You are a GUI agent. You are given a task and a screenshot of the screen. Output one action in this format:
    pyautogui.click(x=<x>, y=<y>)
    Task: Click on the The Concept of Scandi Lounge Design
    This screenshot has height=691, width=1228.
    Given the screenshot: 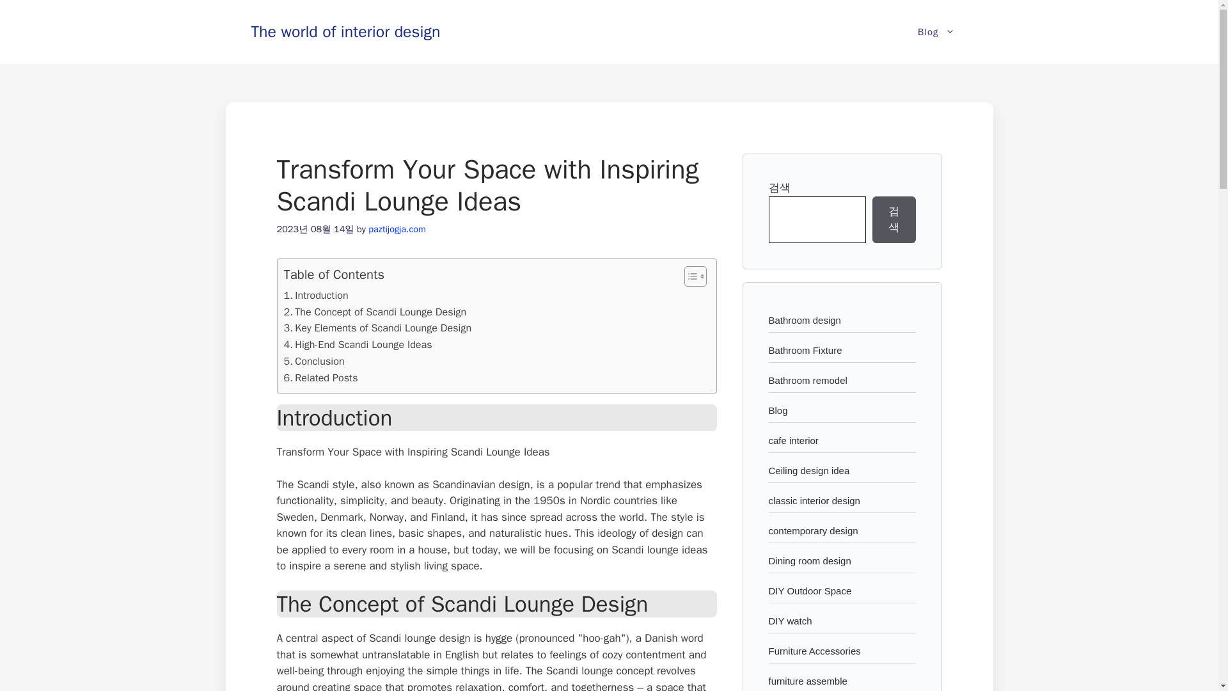 What is the action you would take?
    pyautogui.click(x=375, y=312)
    